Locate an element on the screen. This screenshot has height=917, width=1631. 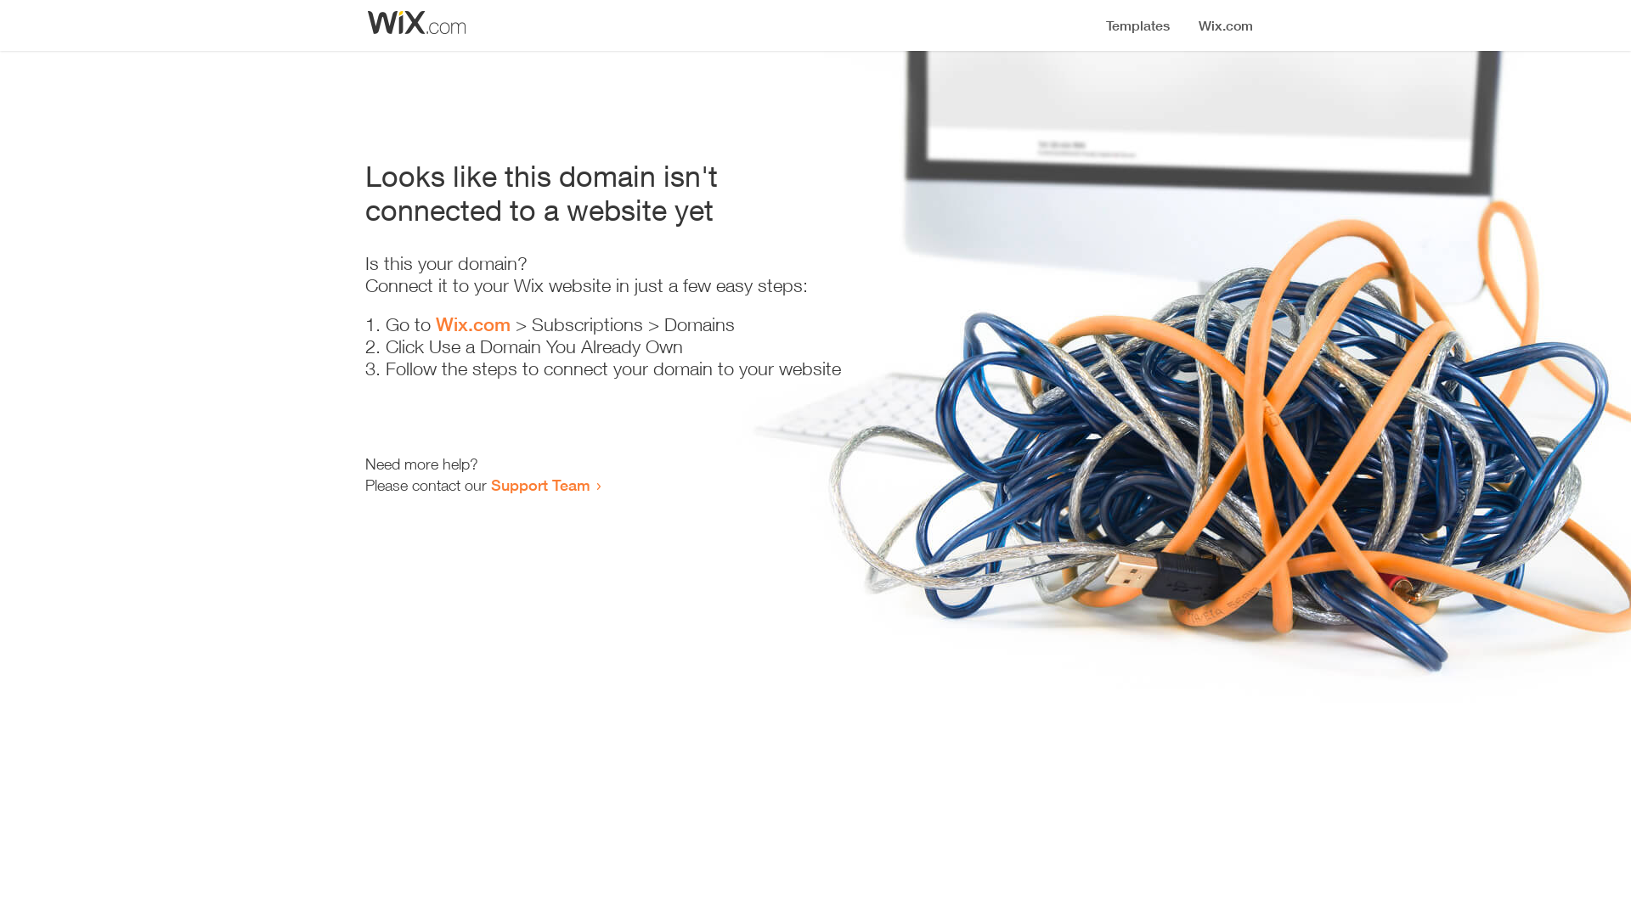
Wix.com is located at coordinates (473, 324).